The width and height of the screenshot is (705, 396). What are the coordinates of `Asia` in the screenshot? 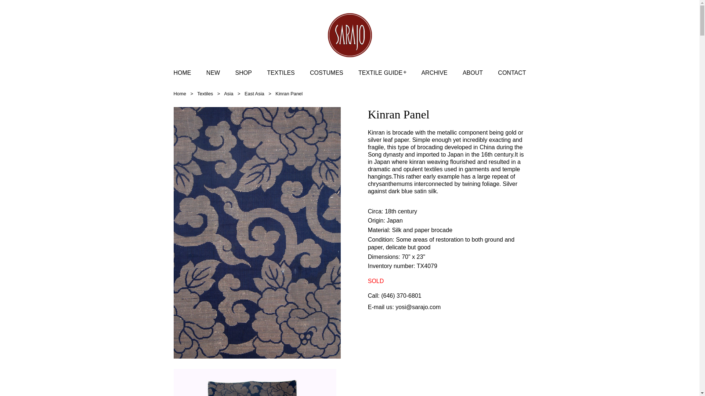 It's located at (228, 94).